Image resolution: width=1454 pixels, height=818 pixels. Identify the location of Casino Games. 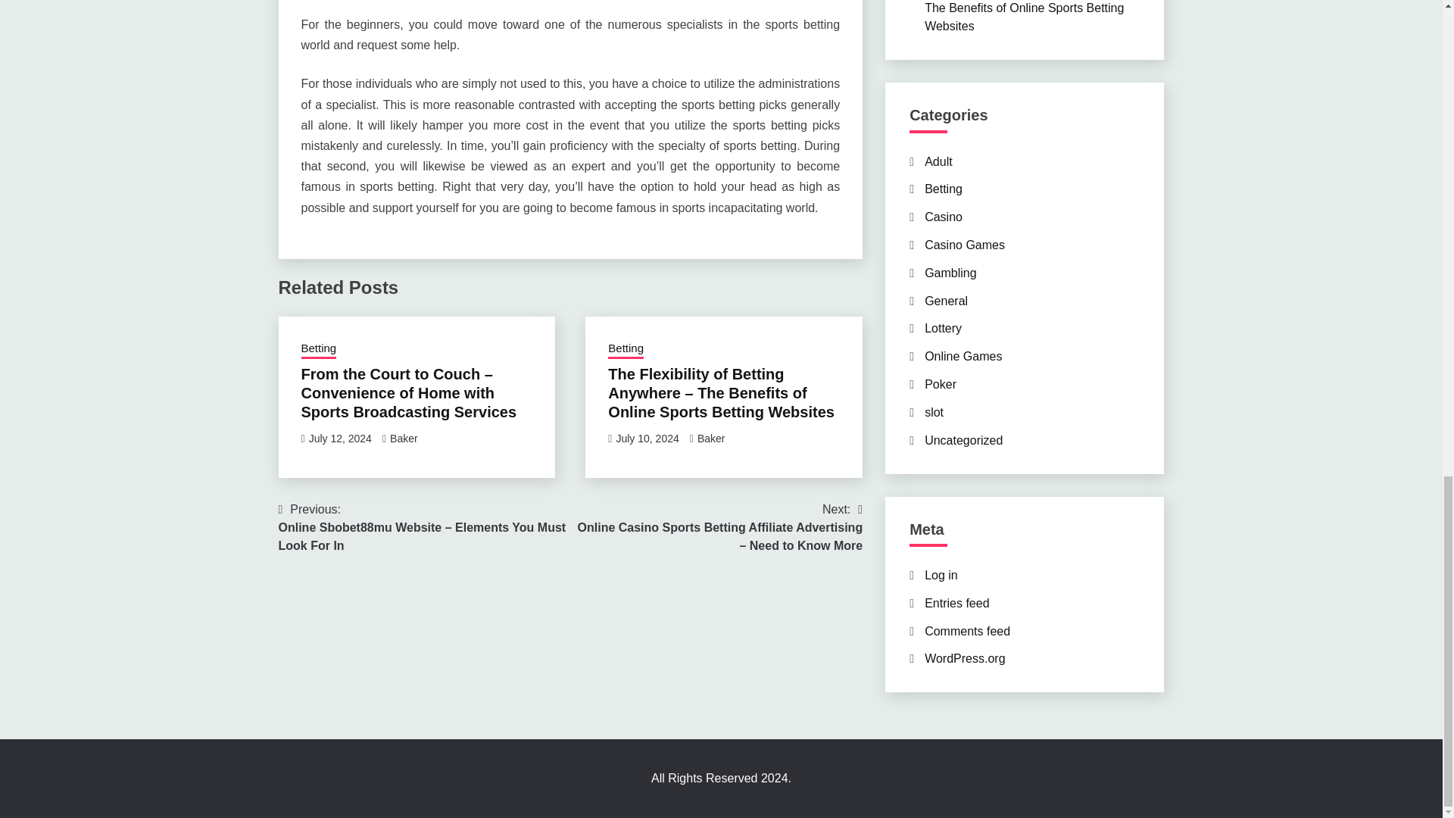
(965, 245).